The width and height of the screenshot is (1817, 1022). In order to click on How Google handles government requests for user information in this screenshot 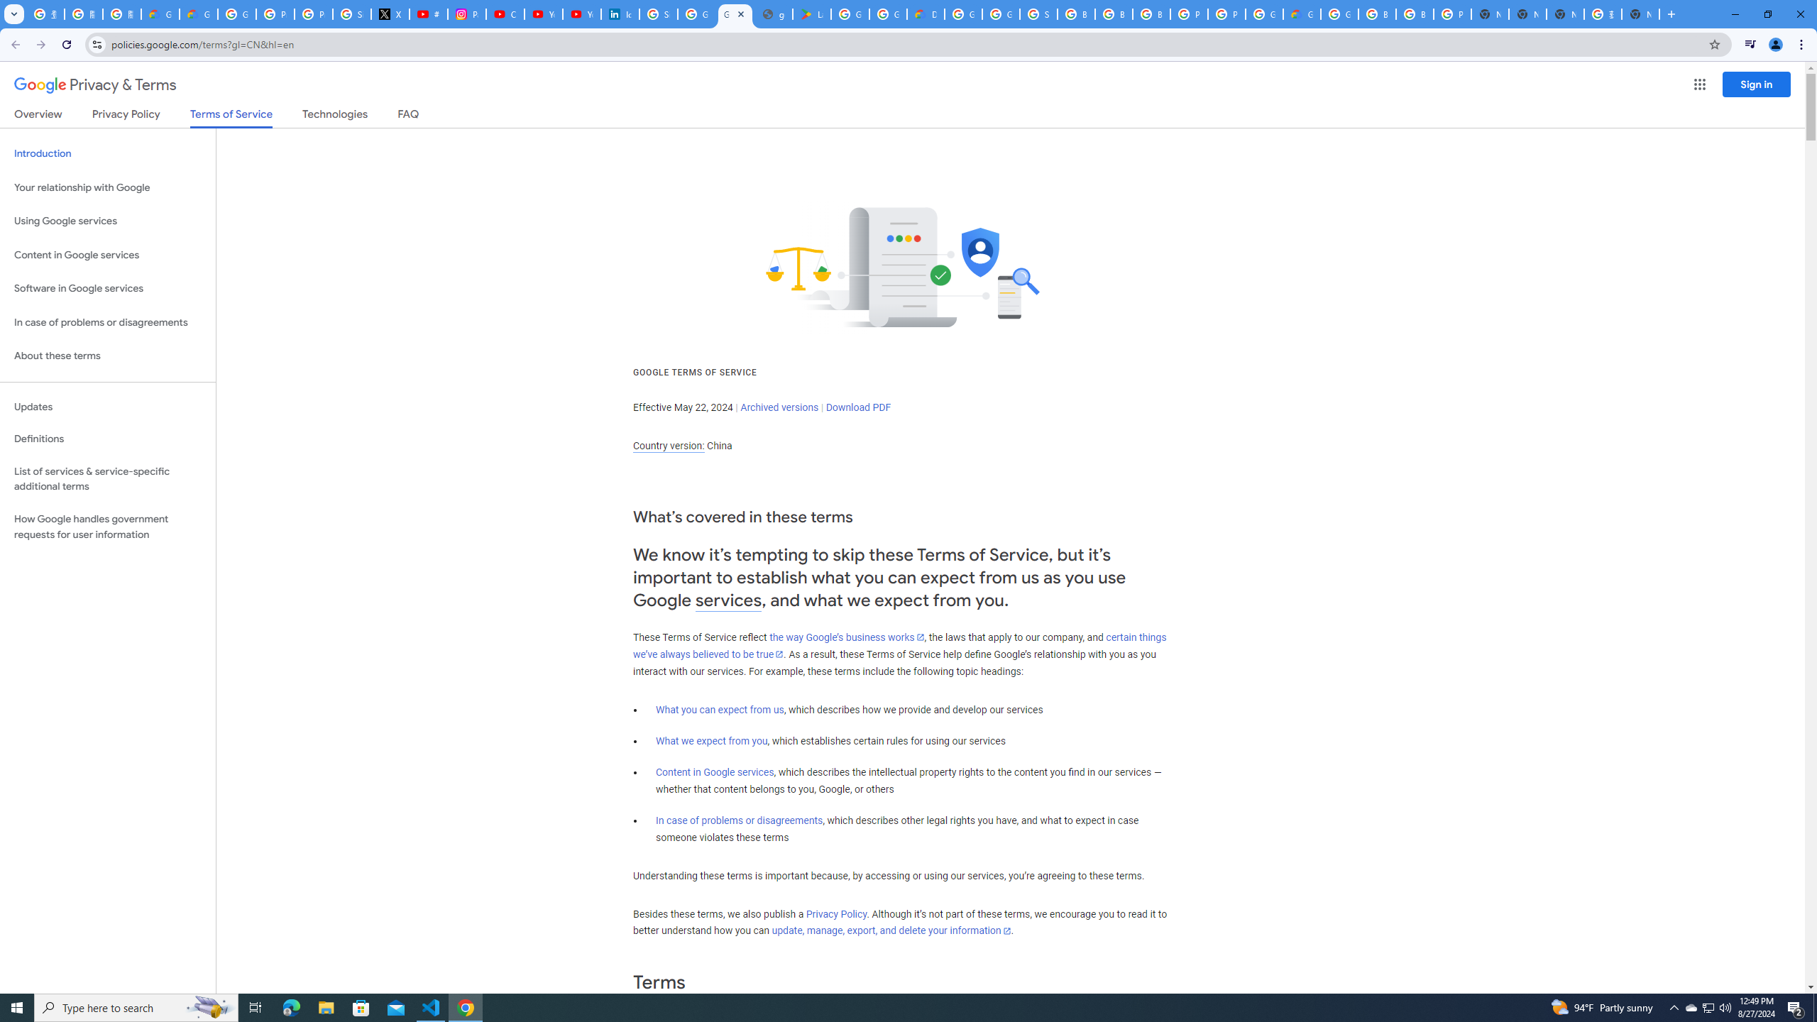, I will do `click(108, 527)`.